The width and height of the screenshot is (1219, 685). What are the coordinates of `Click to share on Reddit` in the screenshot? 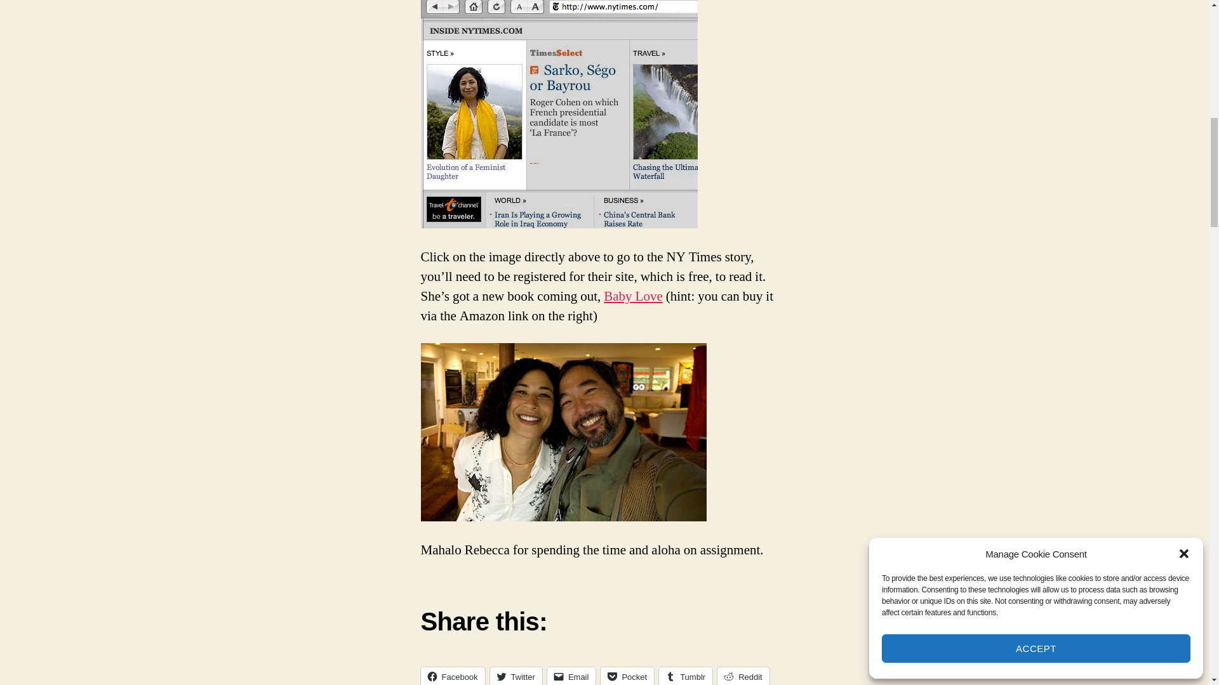 It's located at (743, 676).